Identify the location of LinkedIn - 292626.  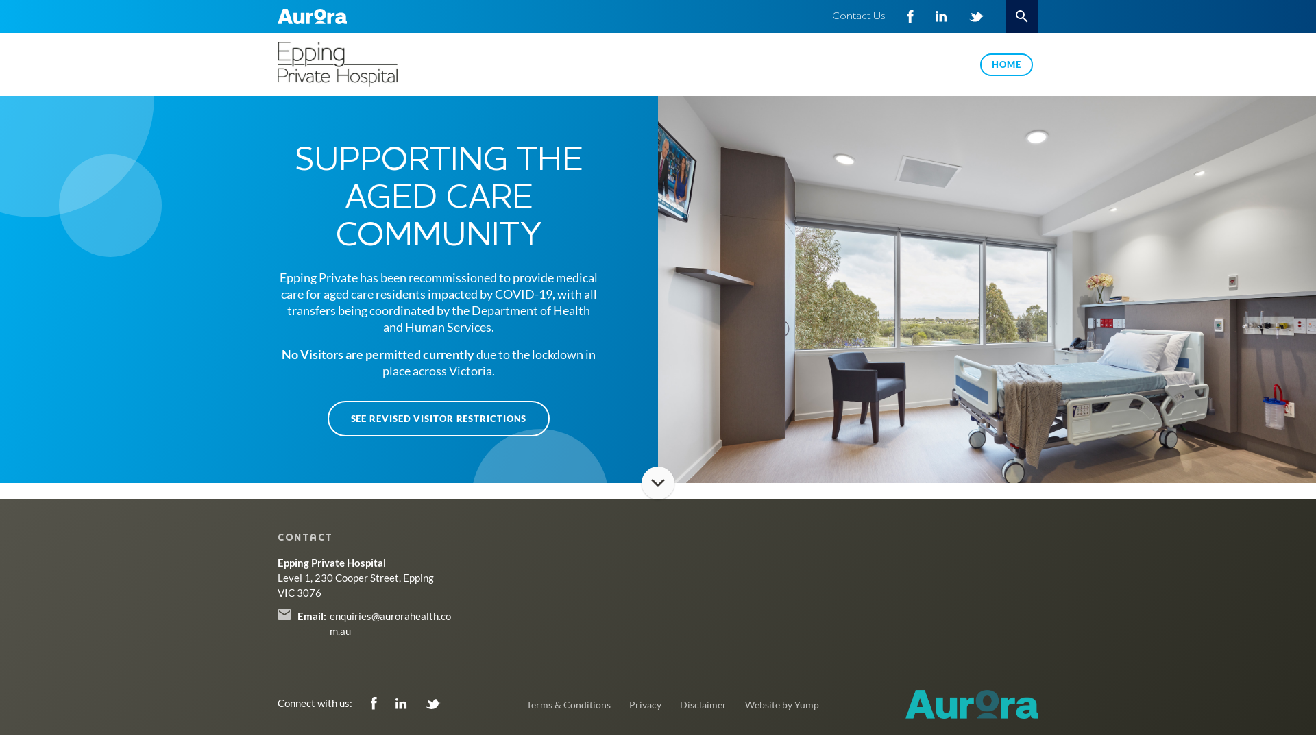
(402, 703).